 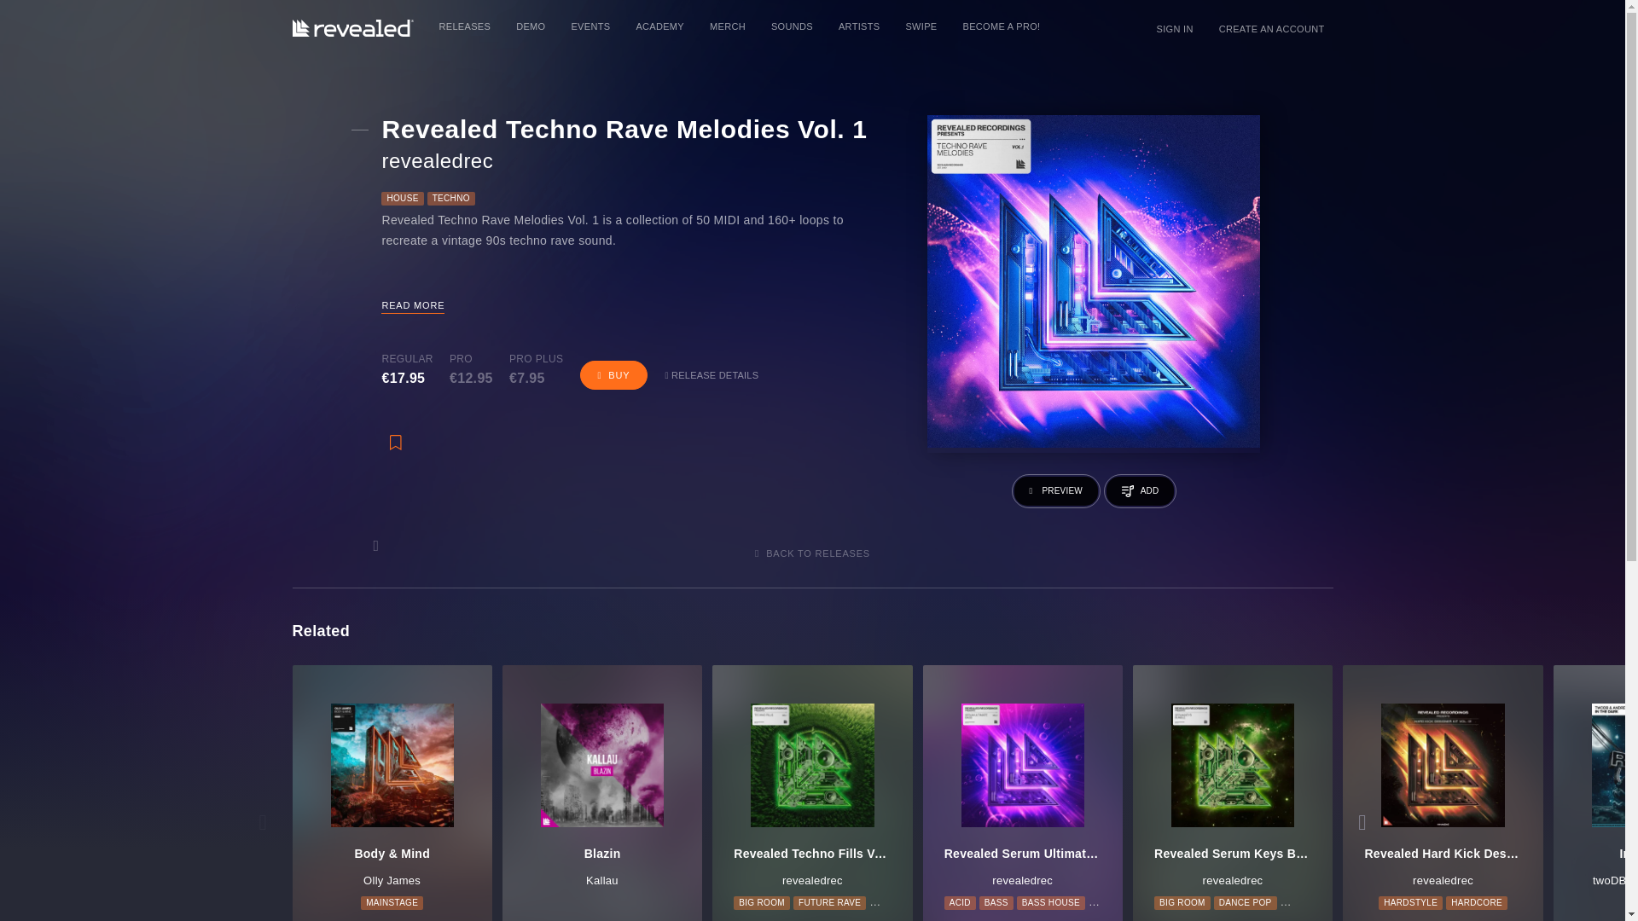 I want to click on EVENTS, so click(x=590, y=27).